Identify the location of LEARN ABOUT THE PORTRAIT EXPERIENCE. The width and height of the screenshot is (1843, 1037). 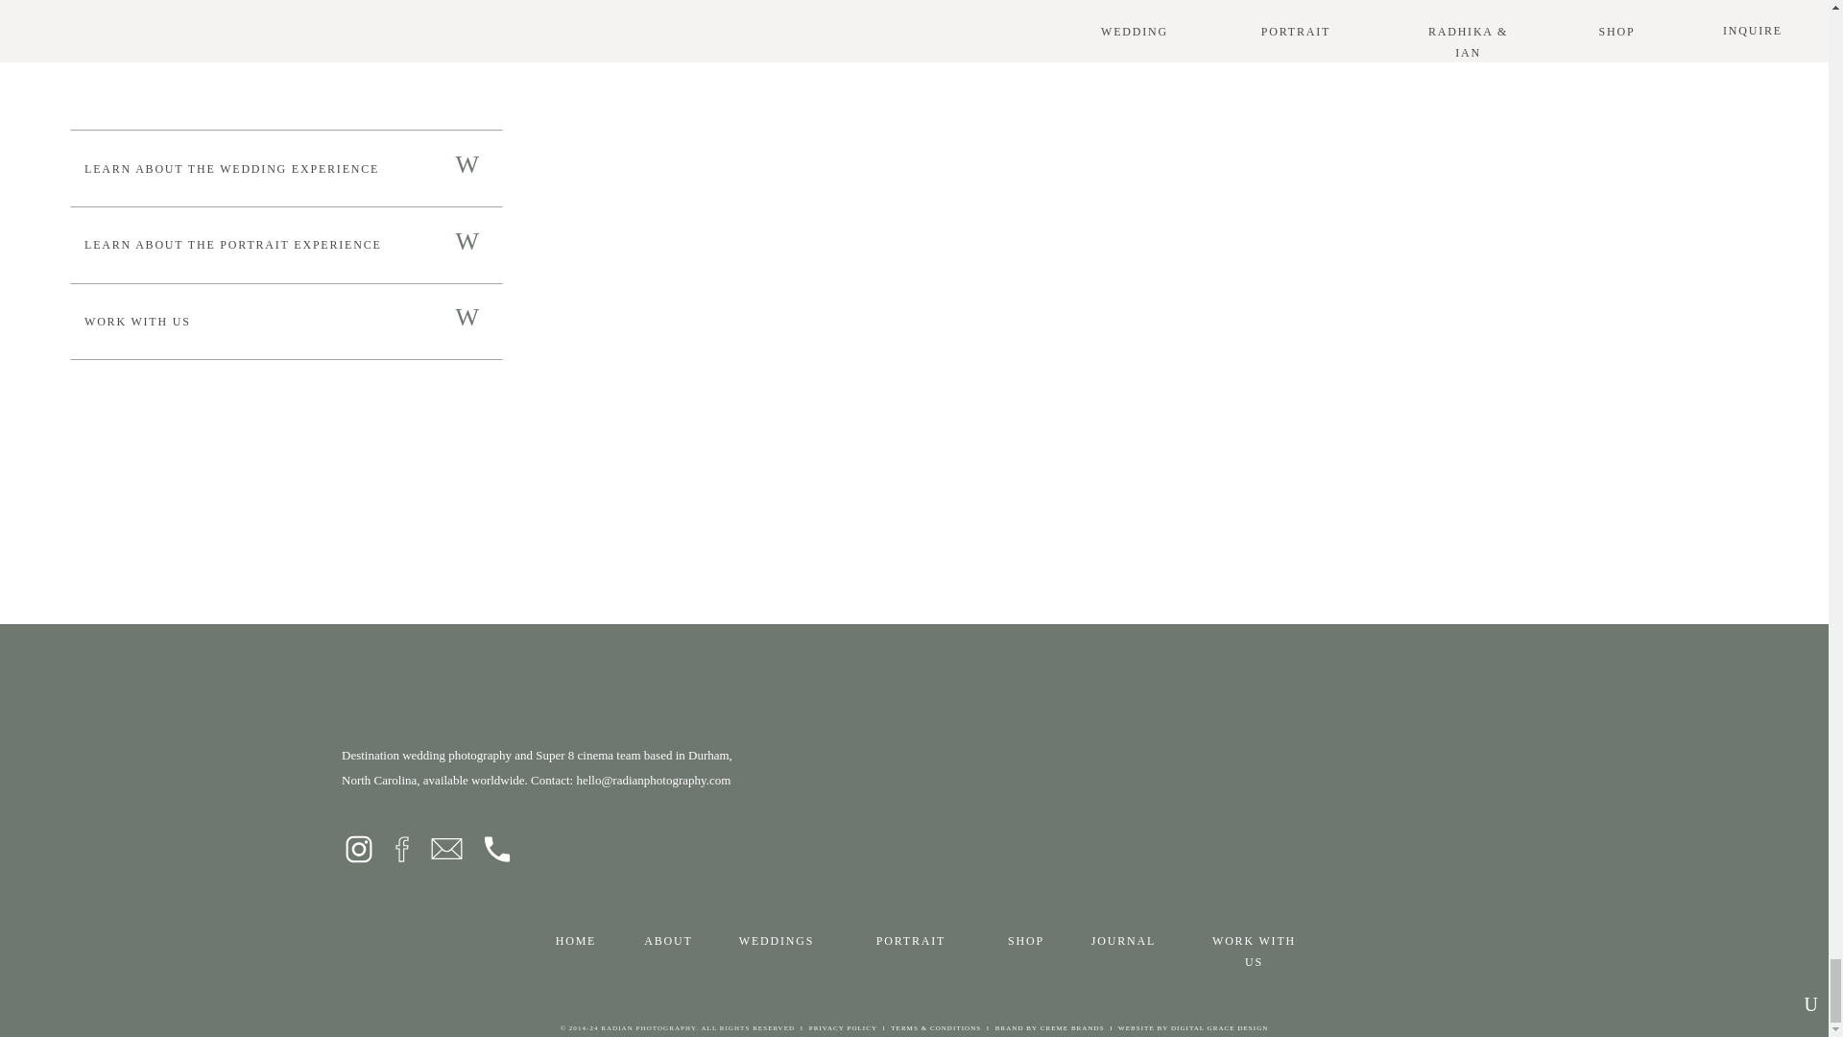
(250, 246).